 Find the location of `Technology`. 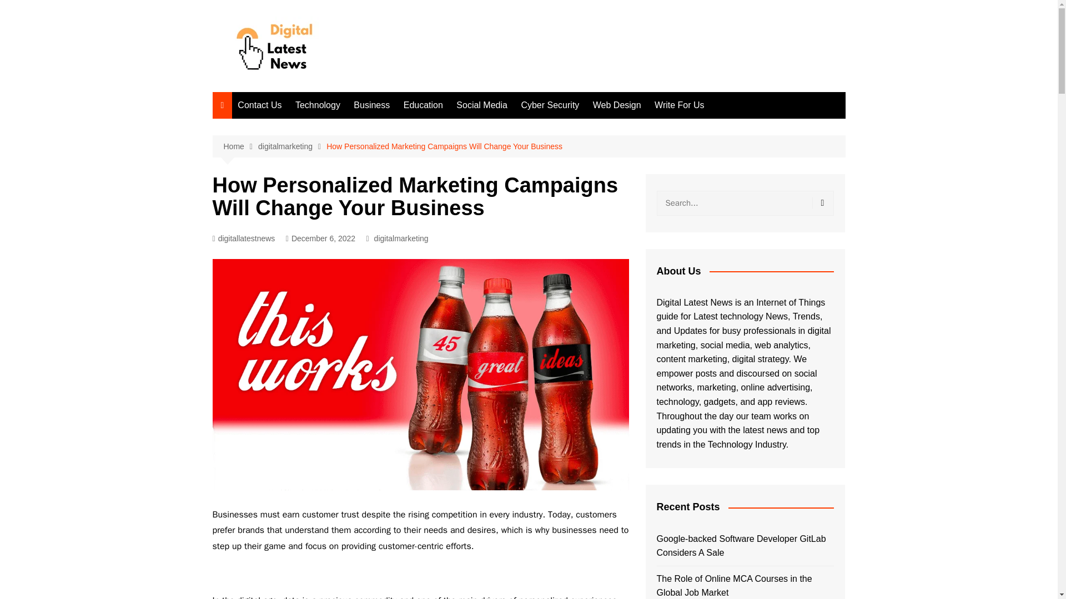

Technology is located at coordinates (318, 105).